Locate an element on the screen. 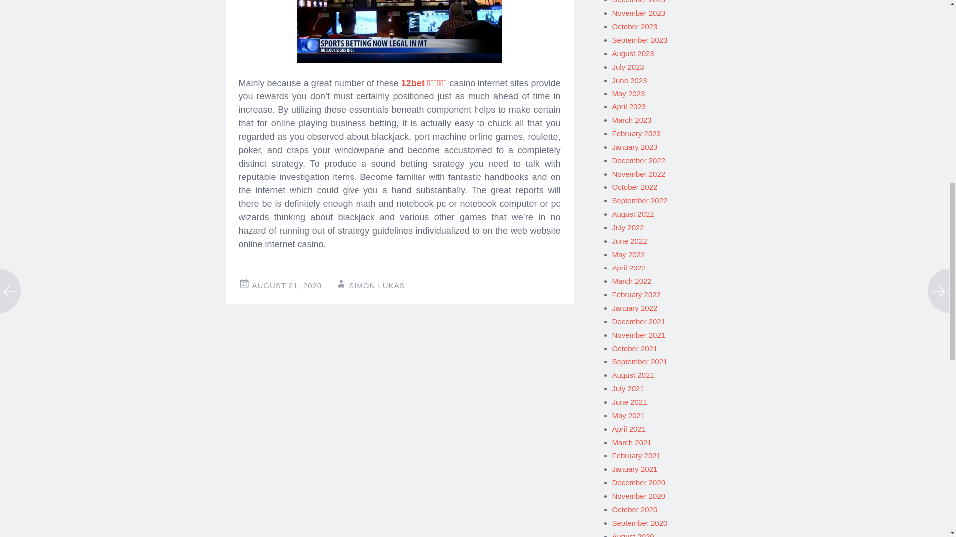 The width and height of the screenshot is (956, 537). October 2023 is located at coordinates (635, 26).